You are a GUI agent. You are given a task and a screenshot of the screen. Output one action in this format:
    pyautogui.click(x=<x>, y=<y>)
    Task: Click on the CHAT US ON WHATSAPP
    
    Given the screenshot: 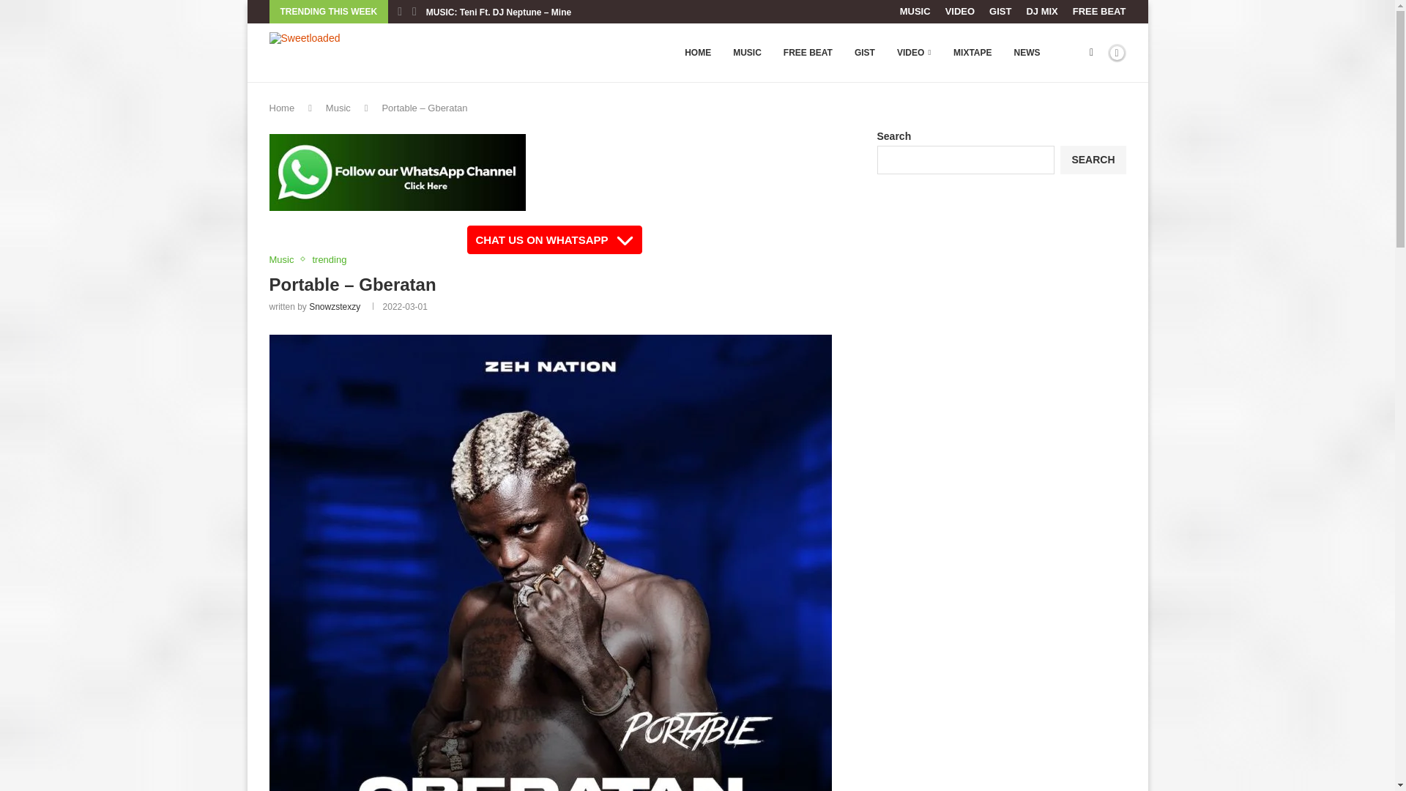 What is the action you would take?
    pyautogui.click(x=554, y=239)
    